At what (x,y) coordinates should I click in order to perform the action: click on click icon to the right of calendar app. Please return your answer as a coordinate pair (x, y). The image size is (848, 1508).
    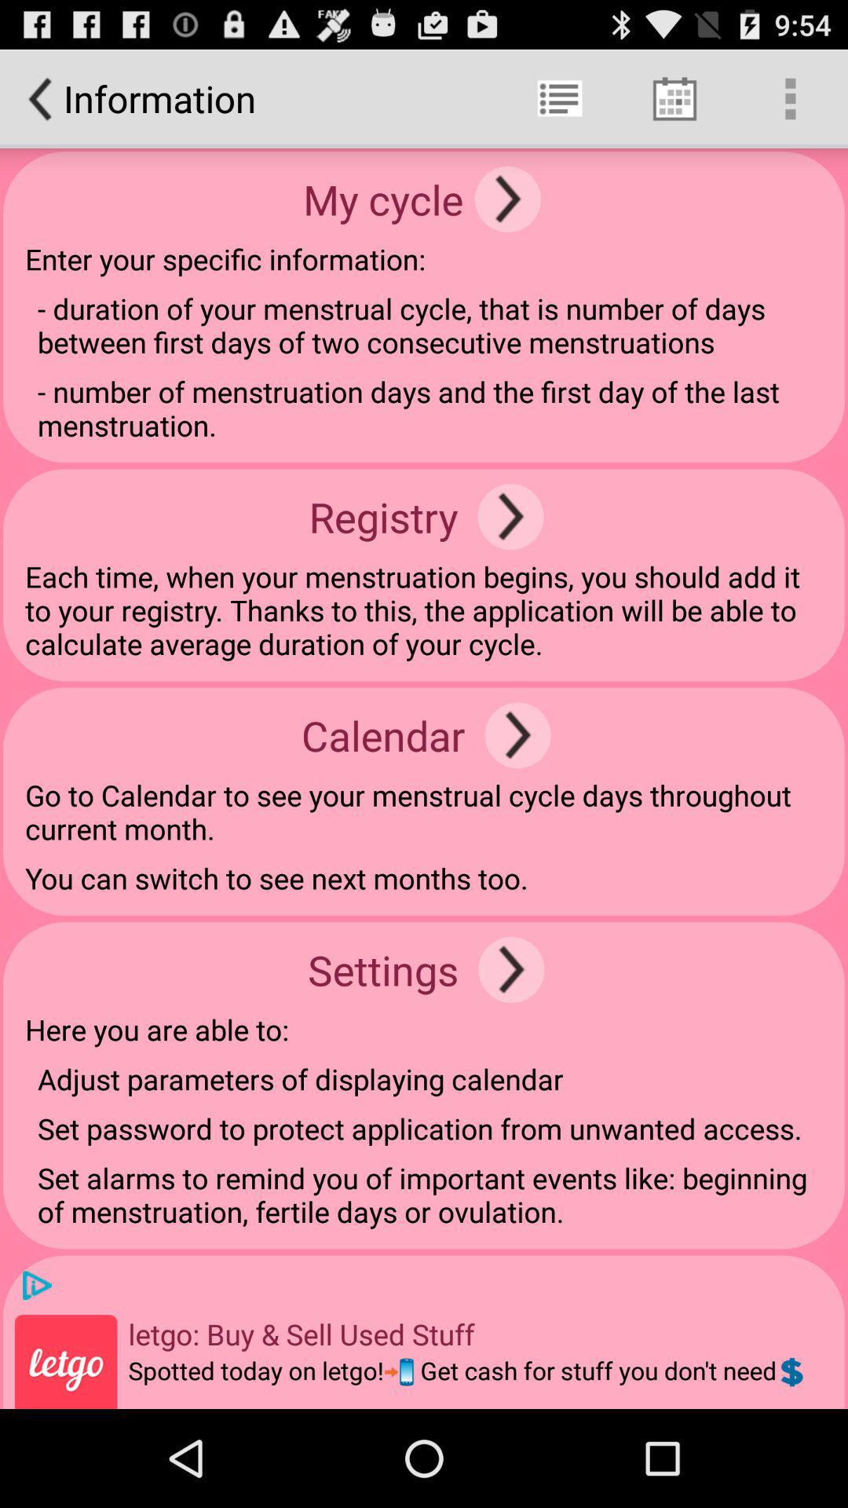
    Looking at the image, I should click on (517, 735).